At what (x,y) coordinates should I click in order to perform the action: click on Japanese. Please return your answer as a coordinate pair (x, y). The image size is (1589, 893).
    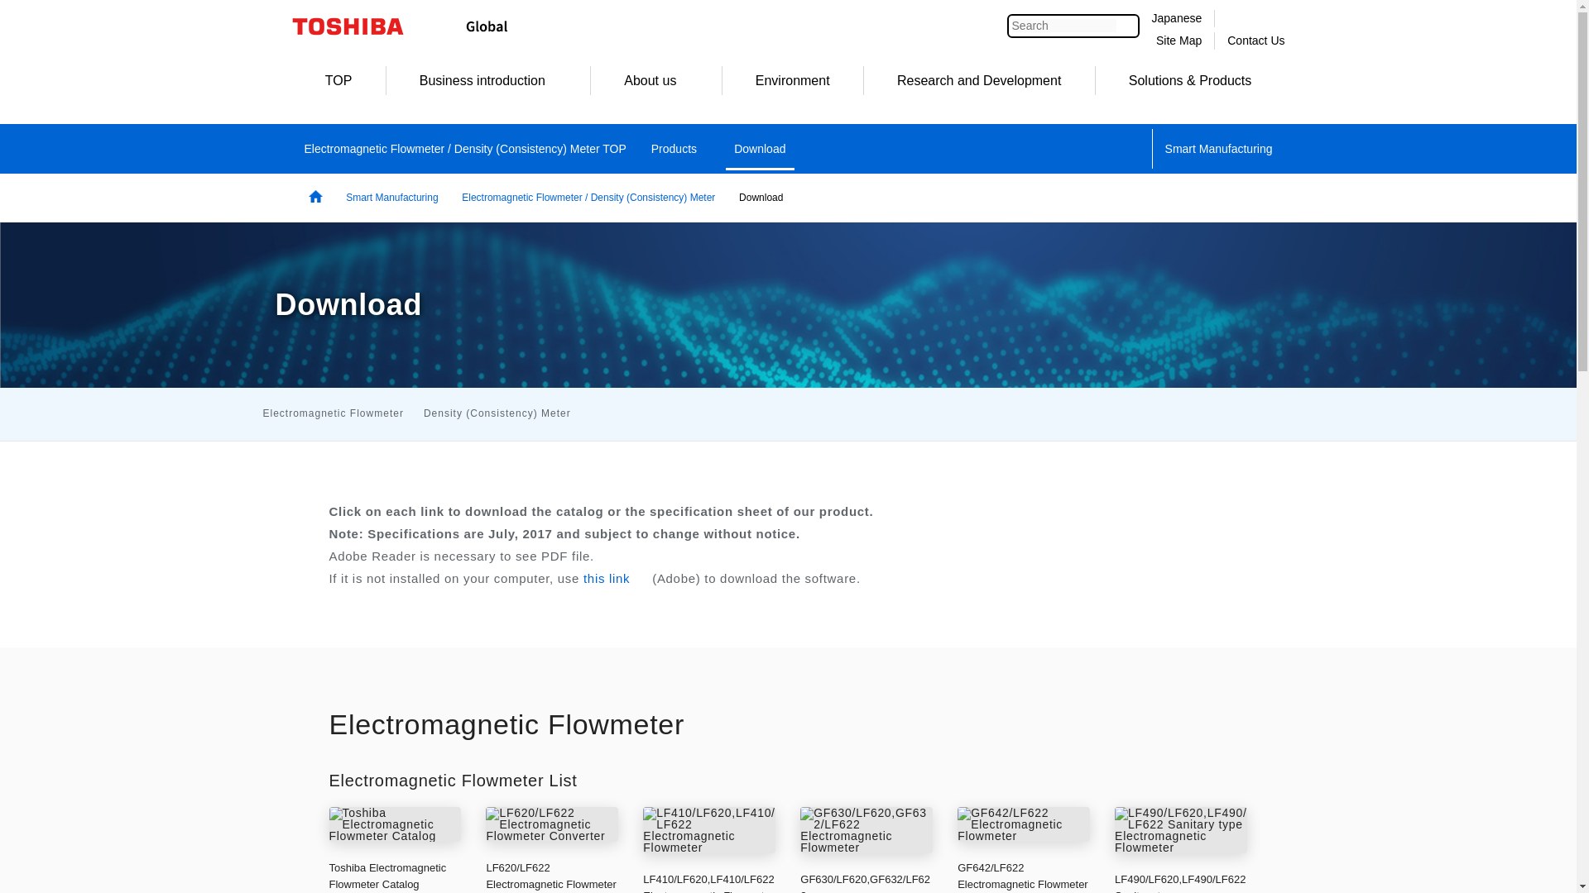
    Looking at the image, I should click on (1177, 18).